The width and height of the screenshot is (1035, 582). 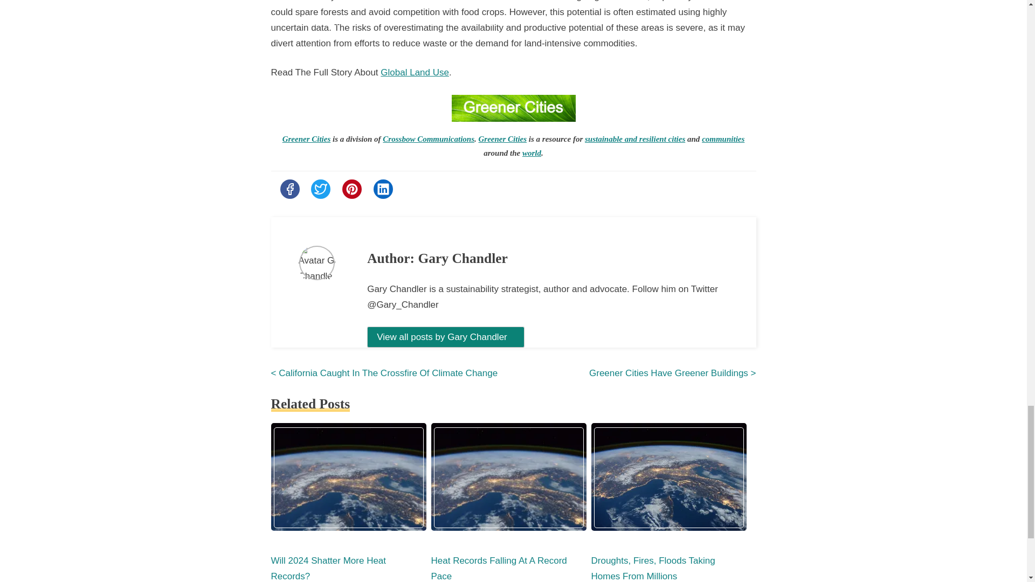 What do you see at coordinates (635, 138) in the screenshot?
I see `sustainable and resilient cities` at bounding box center [635, 138].